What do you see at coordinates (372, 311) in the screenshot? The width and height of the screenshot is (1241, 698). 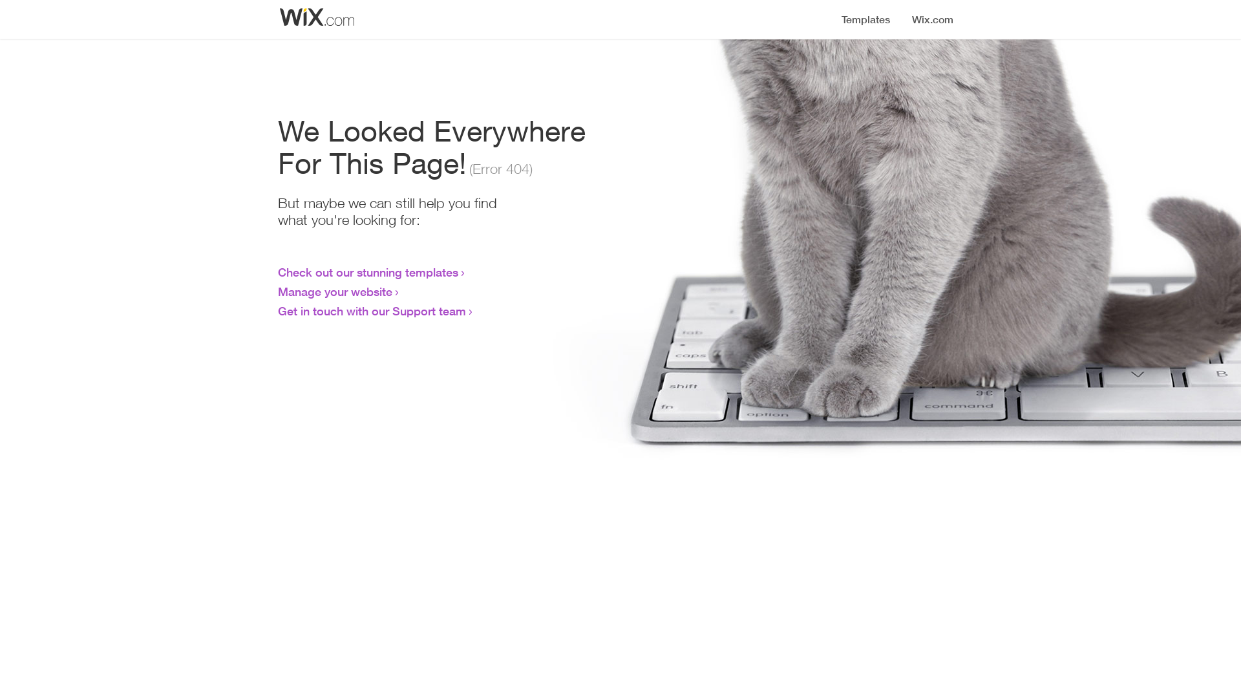 I see `Get in touch with our Support team` at bounding box center [372, 311].